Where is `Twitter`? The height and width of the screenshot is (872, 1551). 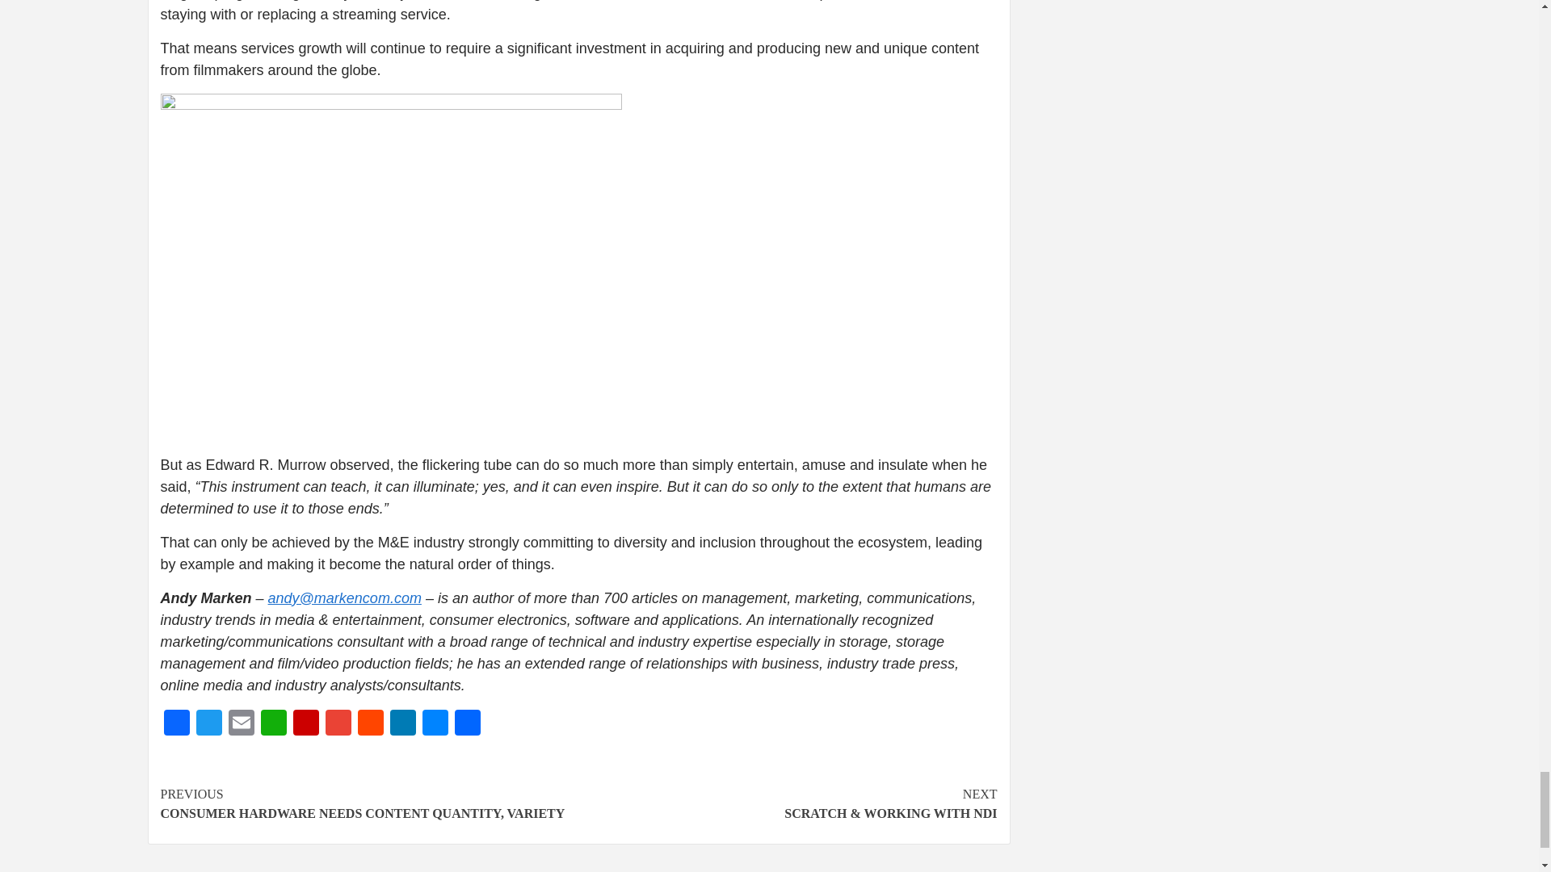 Twitter is located at coordinates (208, 724).